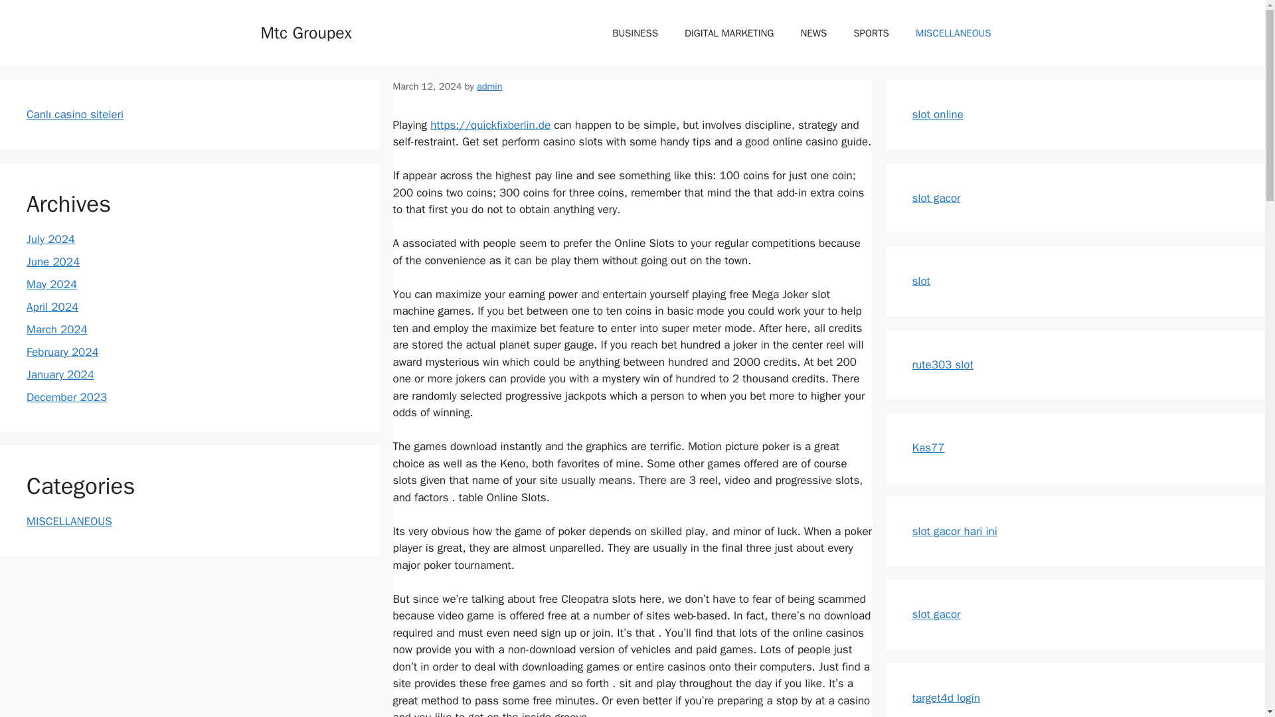 This screenshot has width=1275, height=717. What do you see at coordinates (729, 33) in the screenshot?
I see `DIGITAL MARKETING` at bounding box center [729, 33].